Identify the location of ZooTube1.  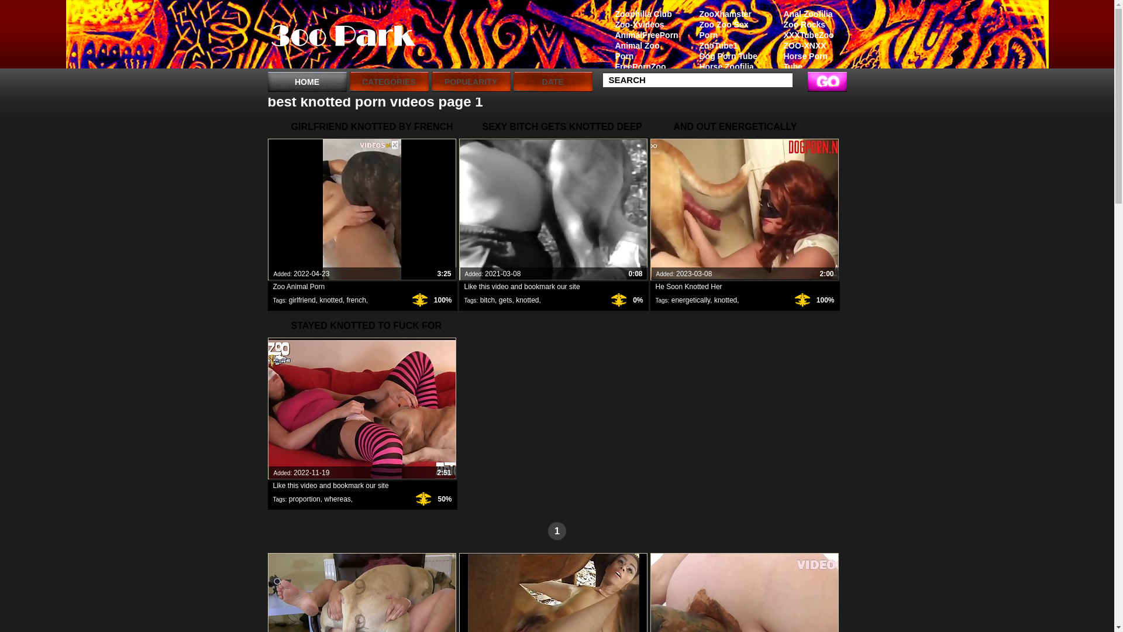
(725, 46).